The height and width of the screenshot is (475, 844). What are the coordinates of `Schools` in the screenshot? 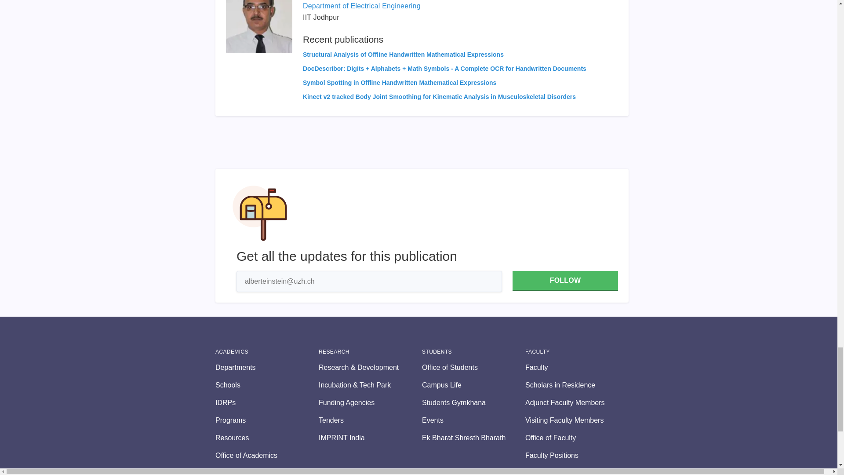 It's located at (267, 385).